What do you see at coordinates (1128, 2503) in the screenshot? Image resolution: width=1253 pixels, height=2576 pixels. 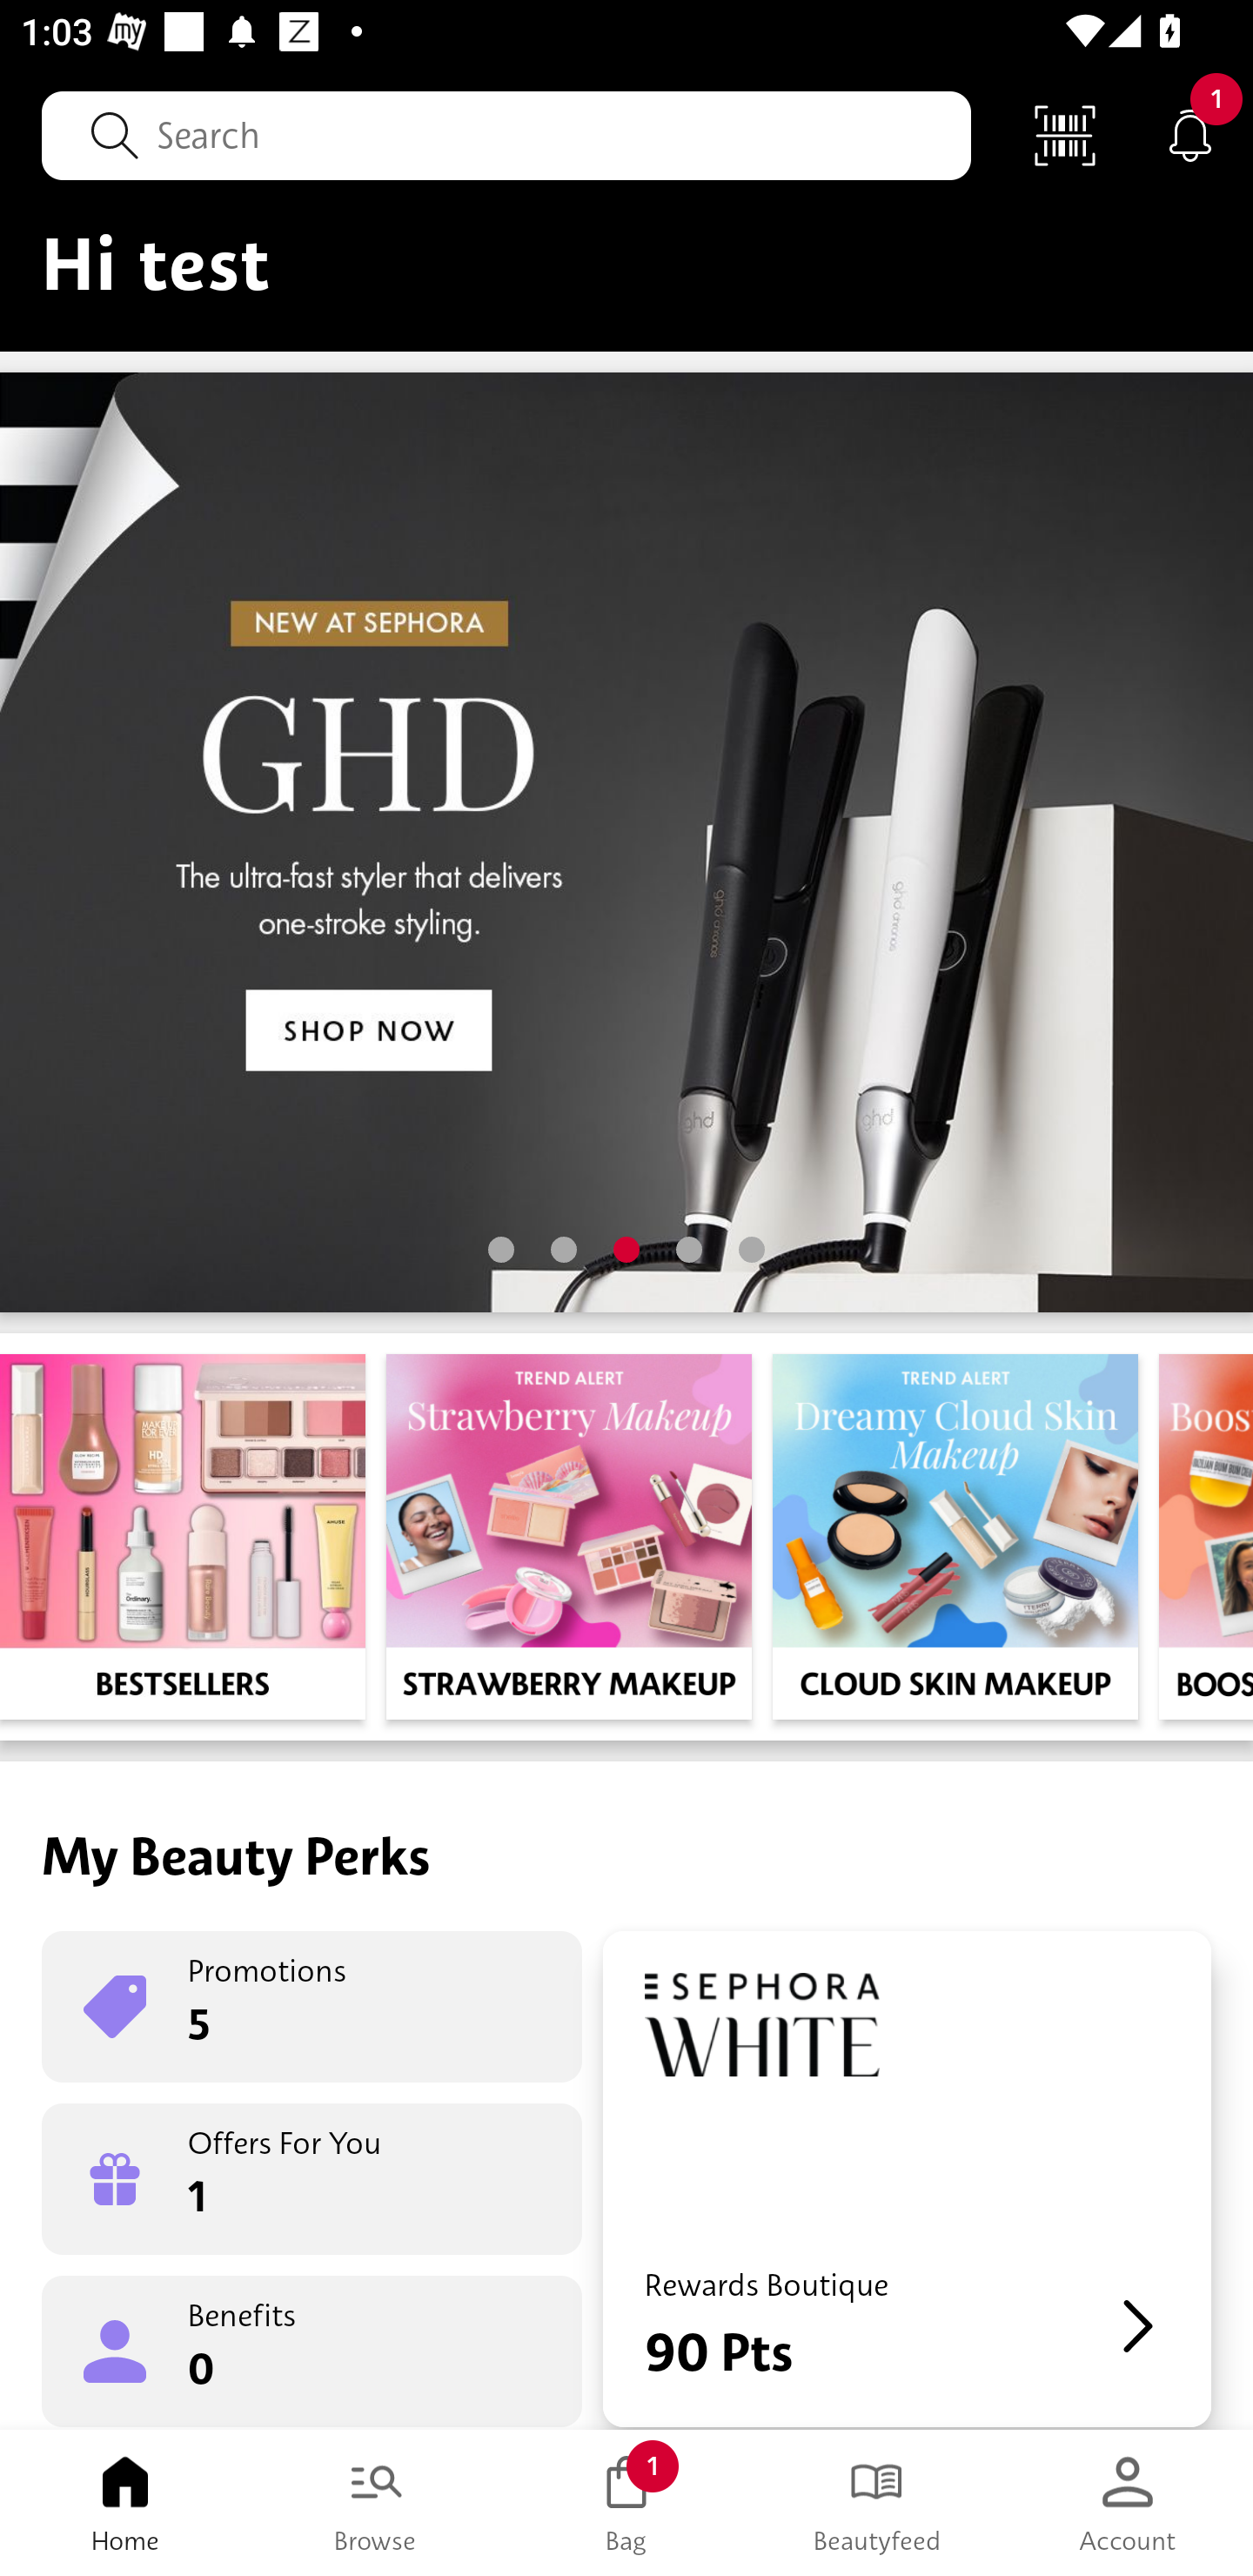 I see `Account` at bounding box center [1128, 2503].